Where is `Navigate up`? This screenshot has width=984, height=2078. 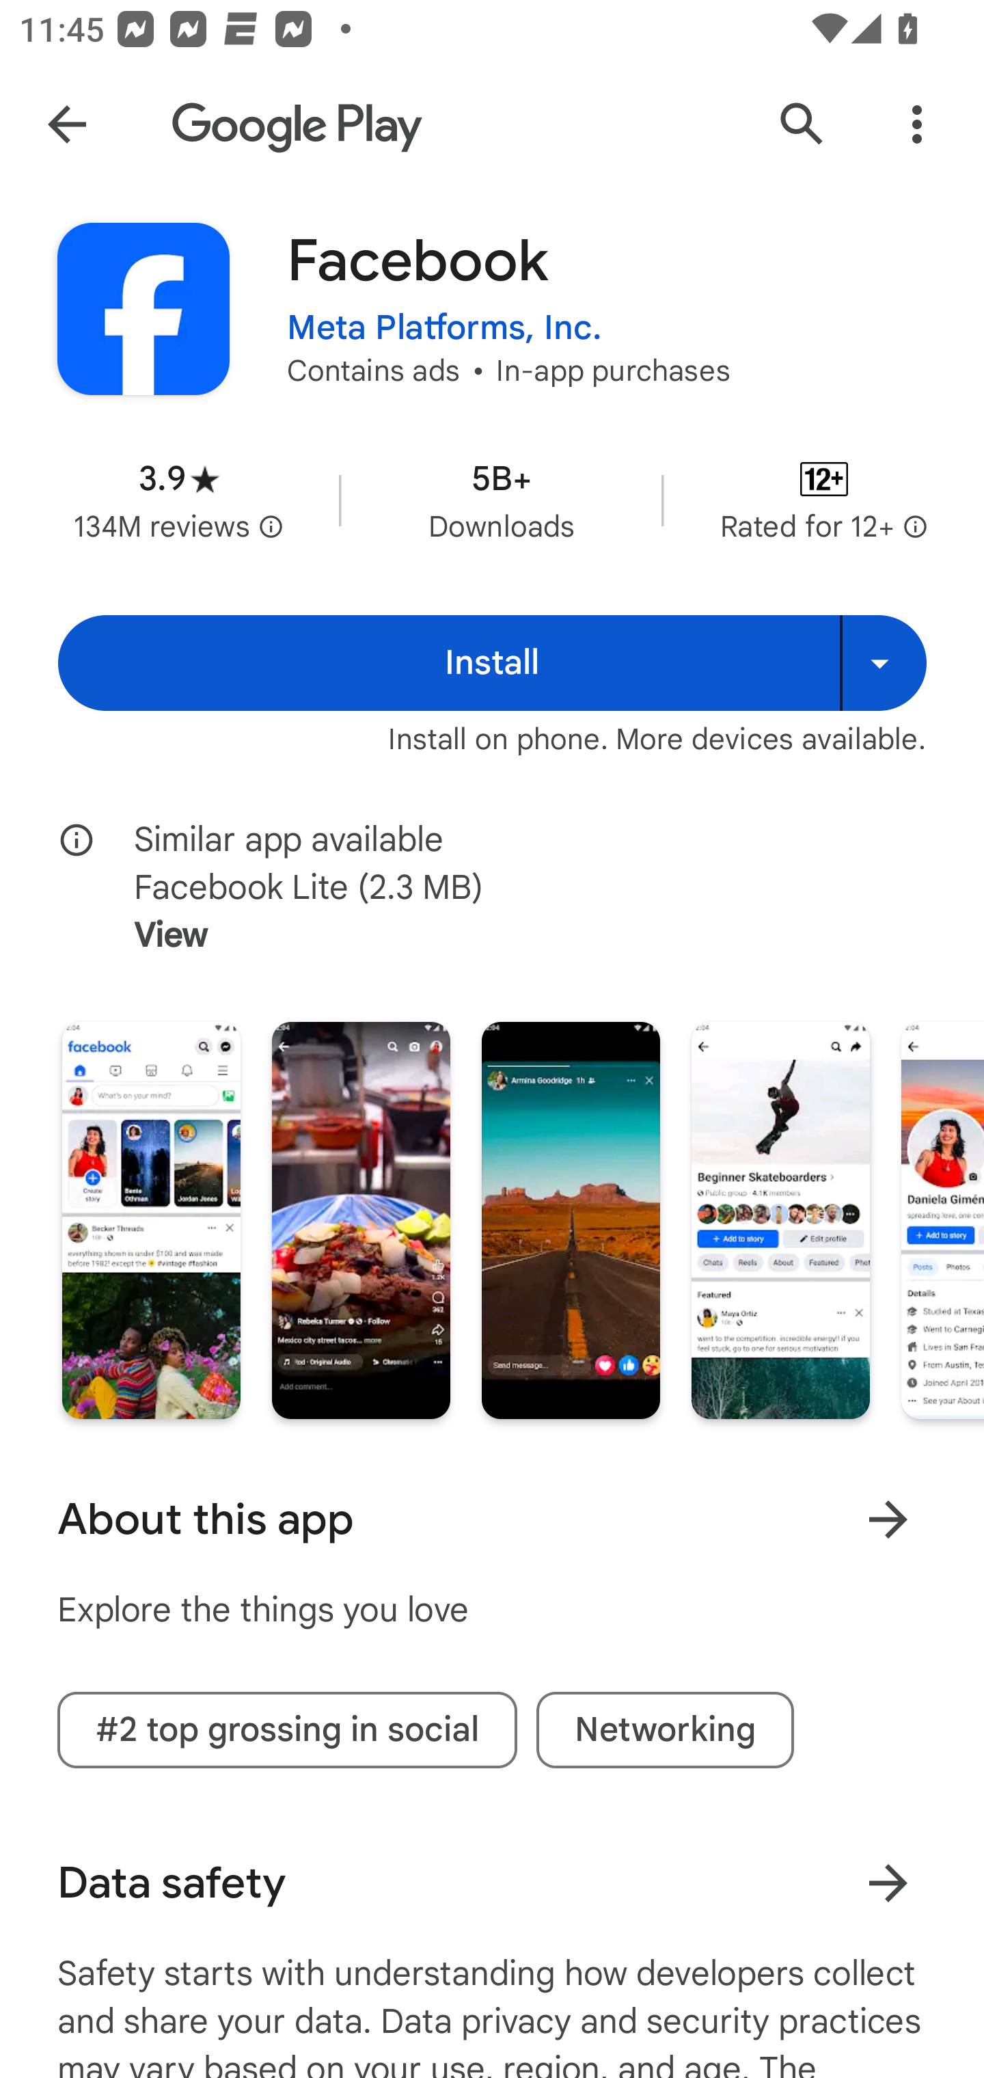
Navigate up is located at coordinates (67, 124).